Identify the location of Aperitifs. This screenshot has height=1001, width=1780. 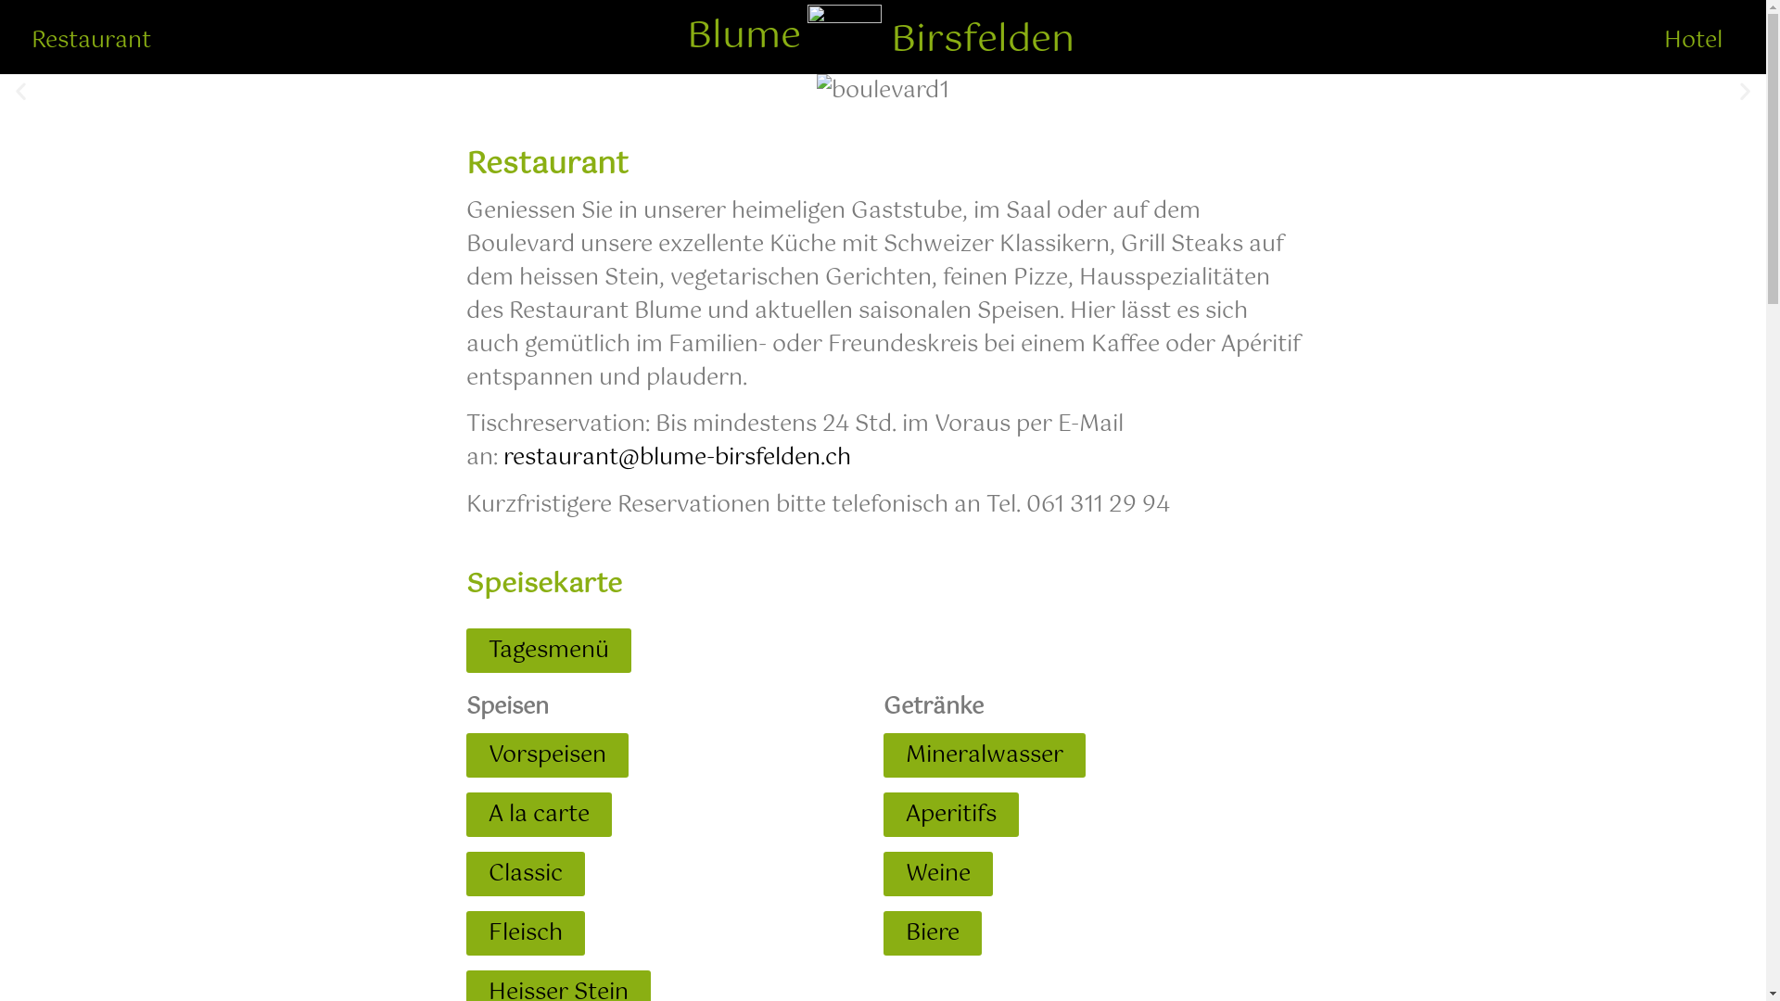
(950, 815).